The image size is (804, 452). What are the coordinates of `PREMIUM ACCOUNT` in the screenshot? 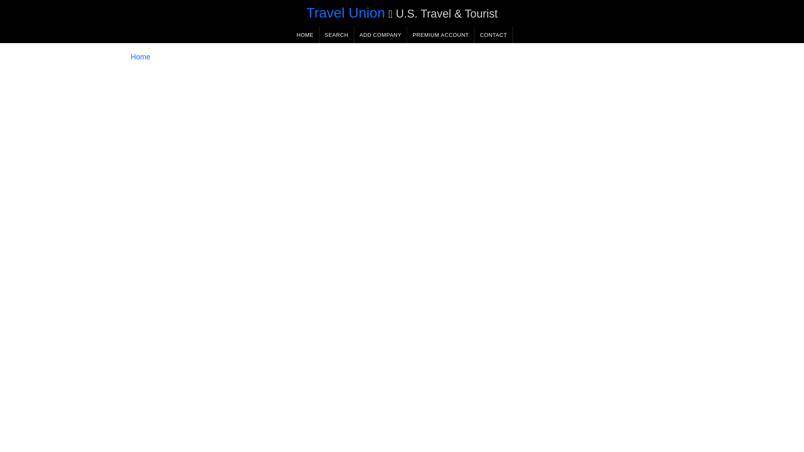 It's located at (441, 34).